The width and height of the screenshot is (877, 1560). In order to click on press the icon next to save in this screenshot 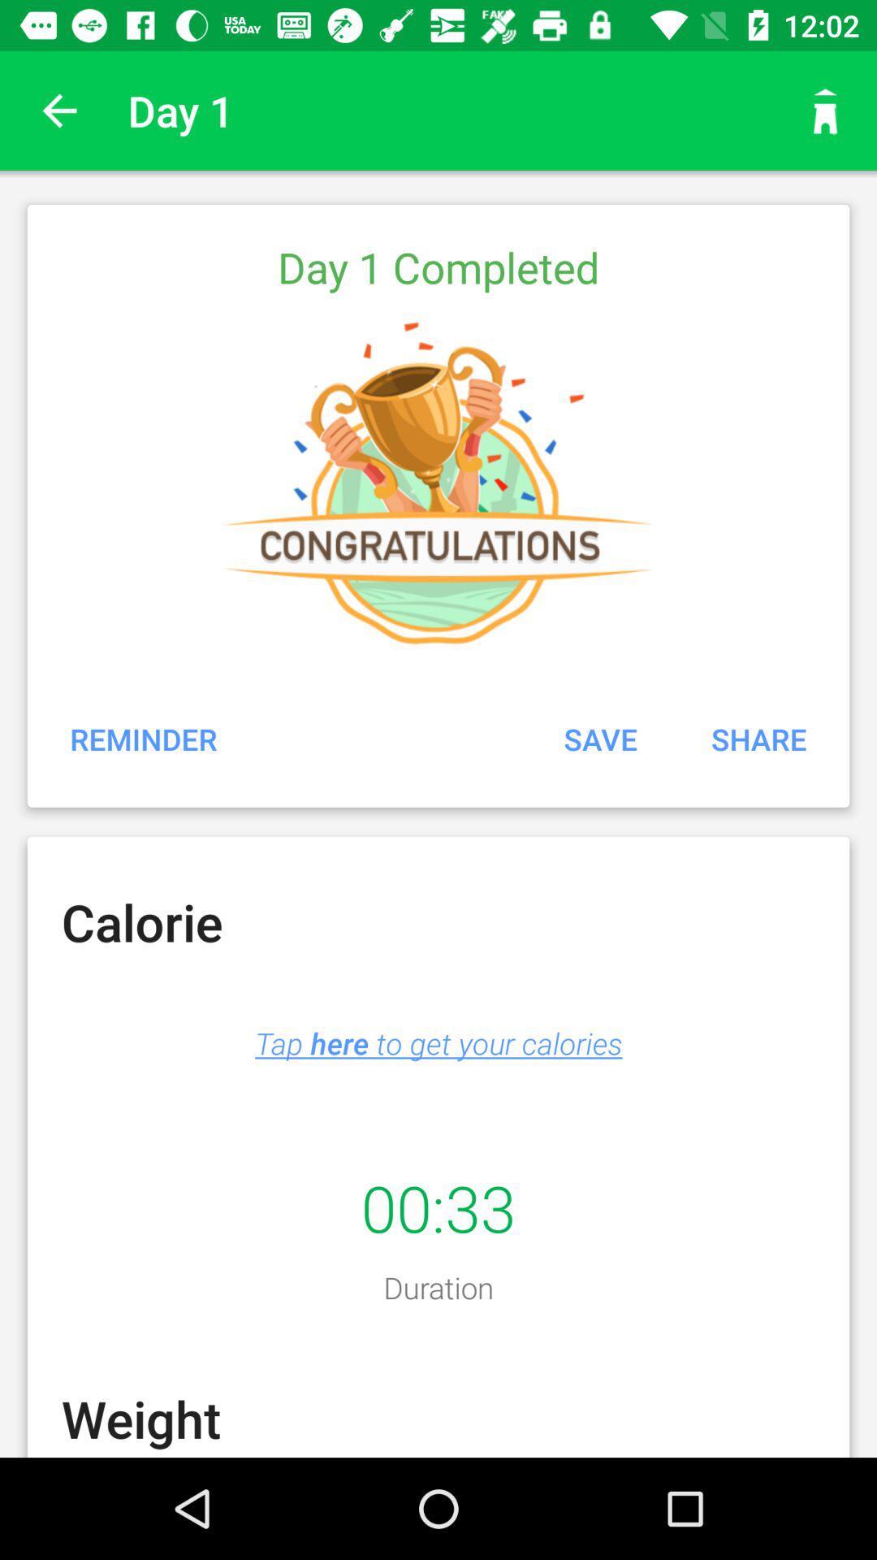, I will do `click(143, 739)`.